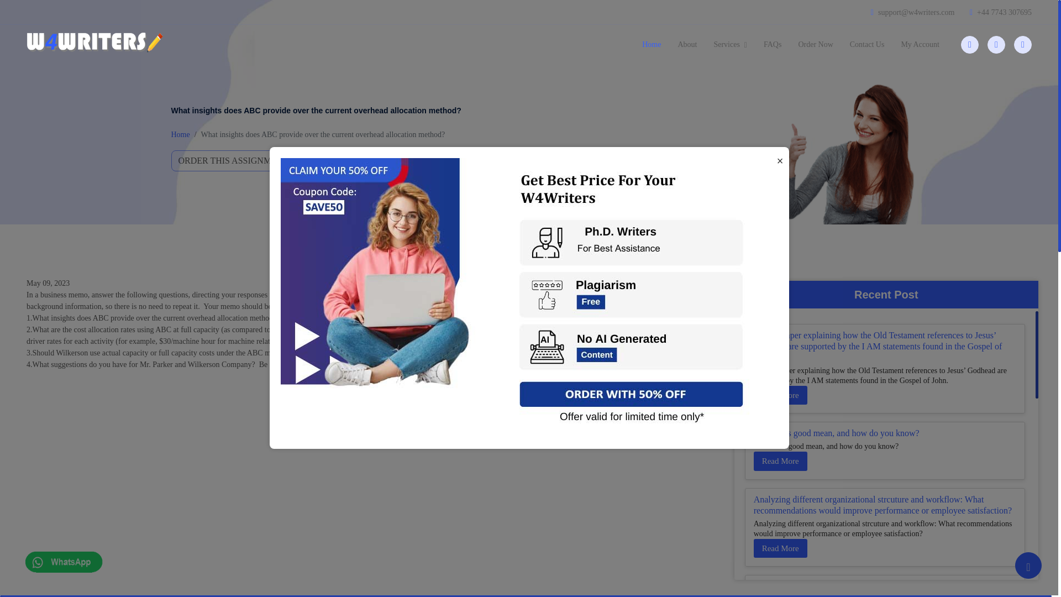  Describe the element at coordinates (780, 395) in the screenshot. I see `Read More` at that location.